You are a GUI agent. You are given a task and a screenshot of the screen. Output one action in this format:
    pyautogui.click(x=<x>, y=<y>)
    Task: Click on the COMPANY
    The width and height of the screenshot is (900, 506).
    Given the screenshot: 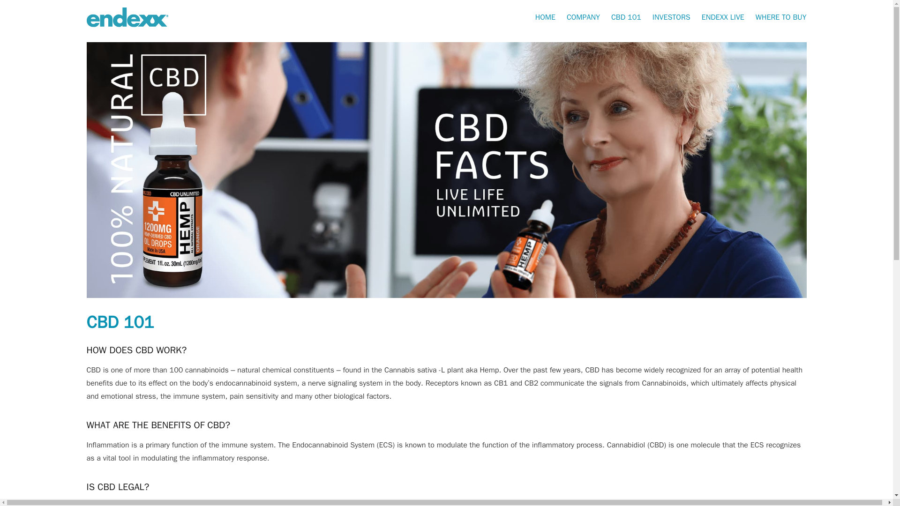 What is the action you would take?
    pyautogui.click(x=583, y=17)
    